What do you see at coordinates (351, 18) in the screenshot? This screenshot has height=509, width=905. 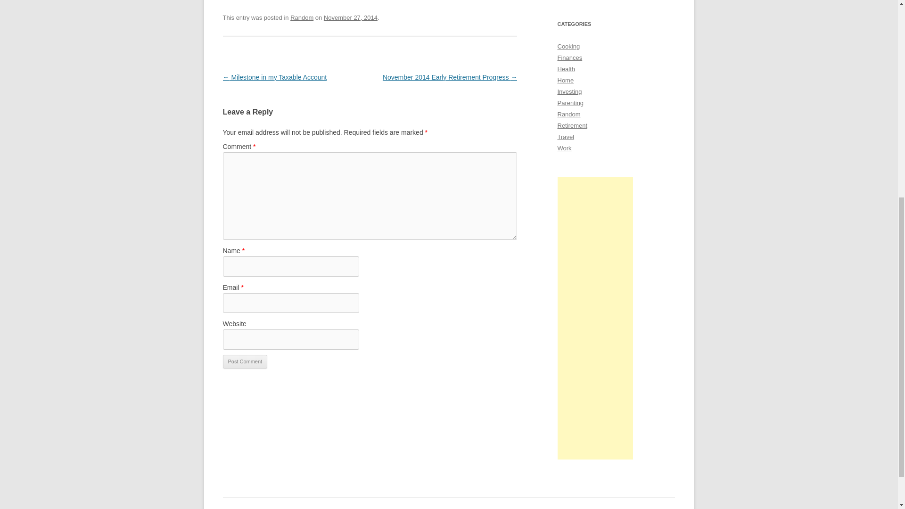 I see `November 27, 2014` at bounding box center [351, 18].